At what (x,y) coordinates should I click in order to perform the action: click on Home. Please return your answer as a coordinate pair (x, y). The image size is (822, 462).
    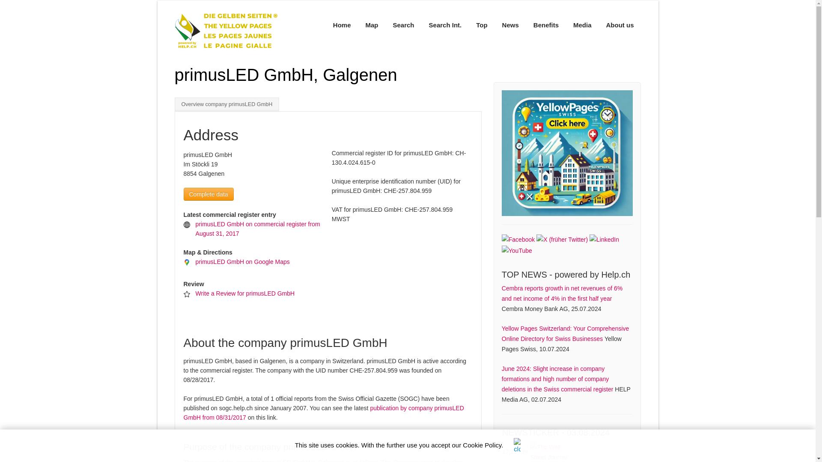
    Looking at the image, I should click on (342, 25).